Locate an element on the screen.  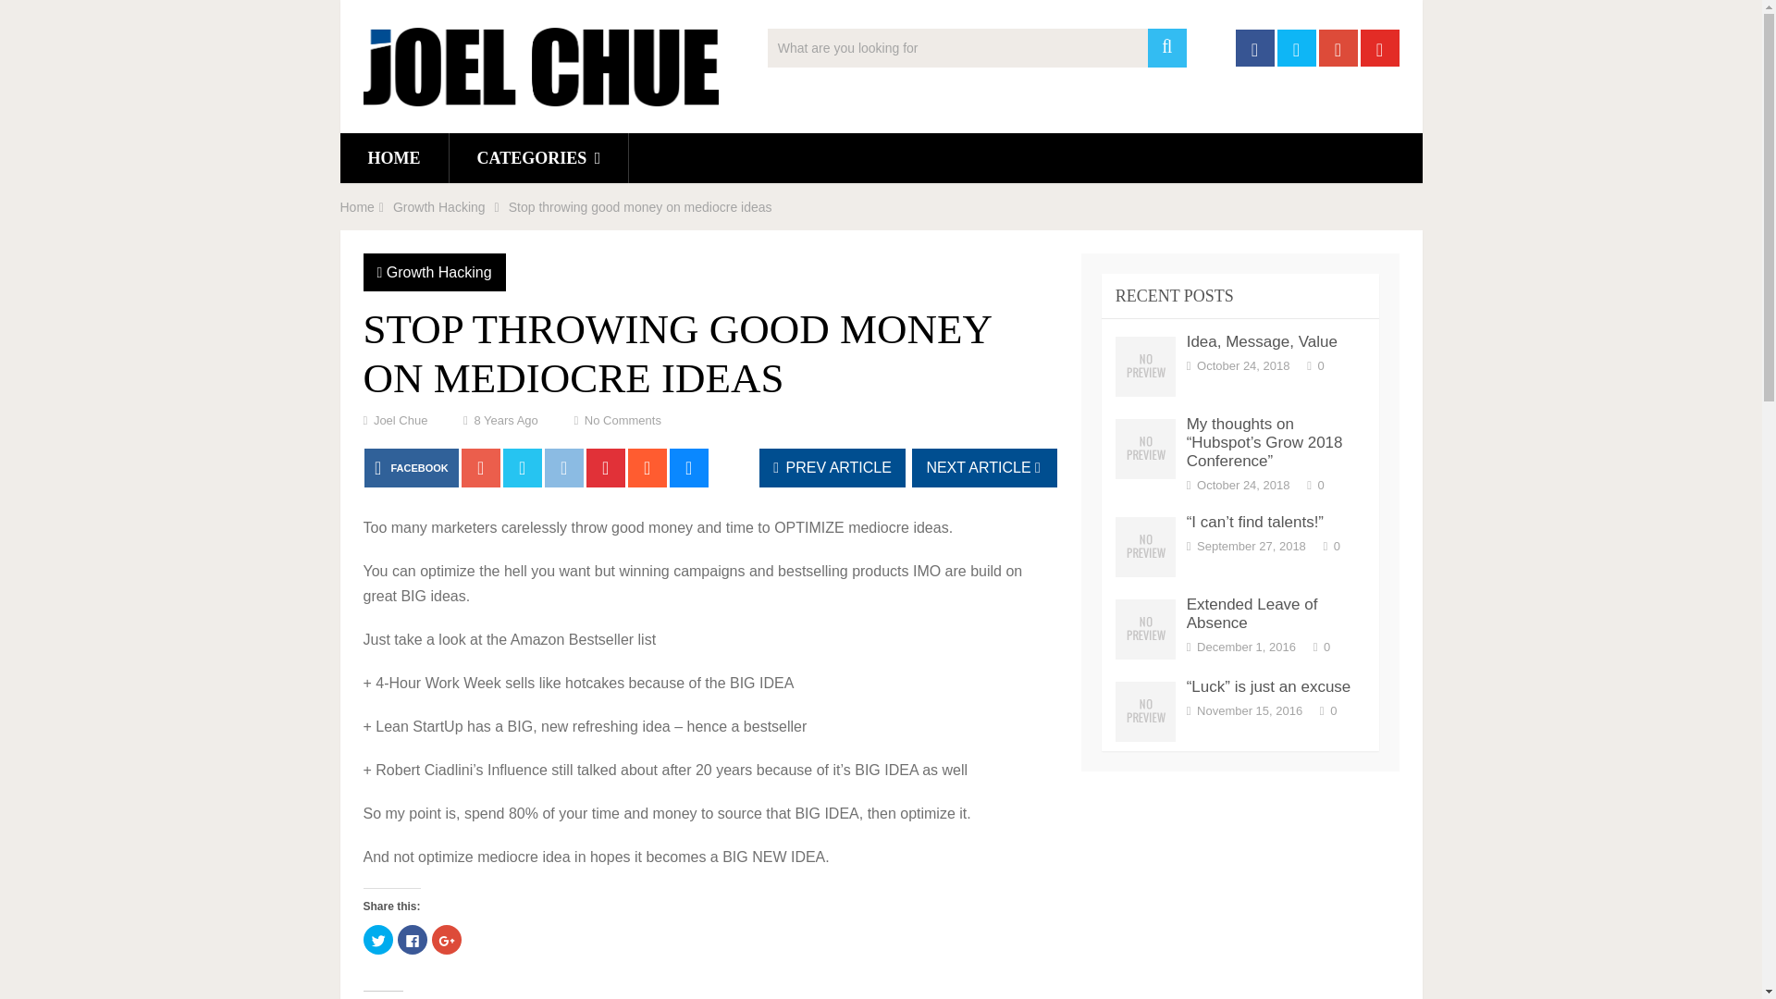
No Comments is located at coordinates (622, 420).